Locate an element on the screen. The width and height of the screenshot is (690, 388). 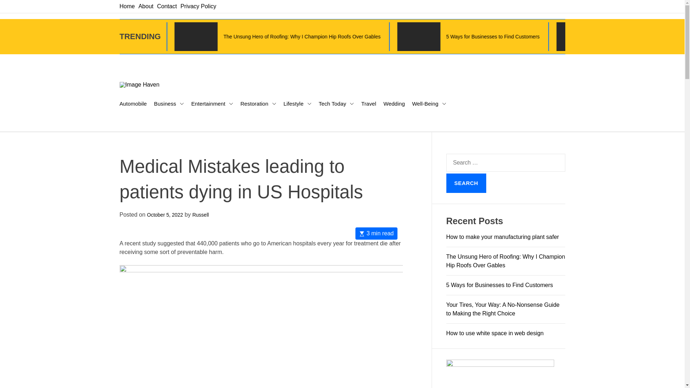
About is located at coordinates (146, 6).